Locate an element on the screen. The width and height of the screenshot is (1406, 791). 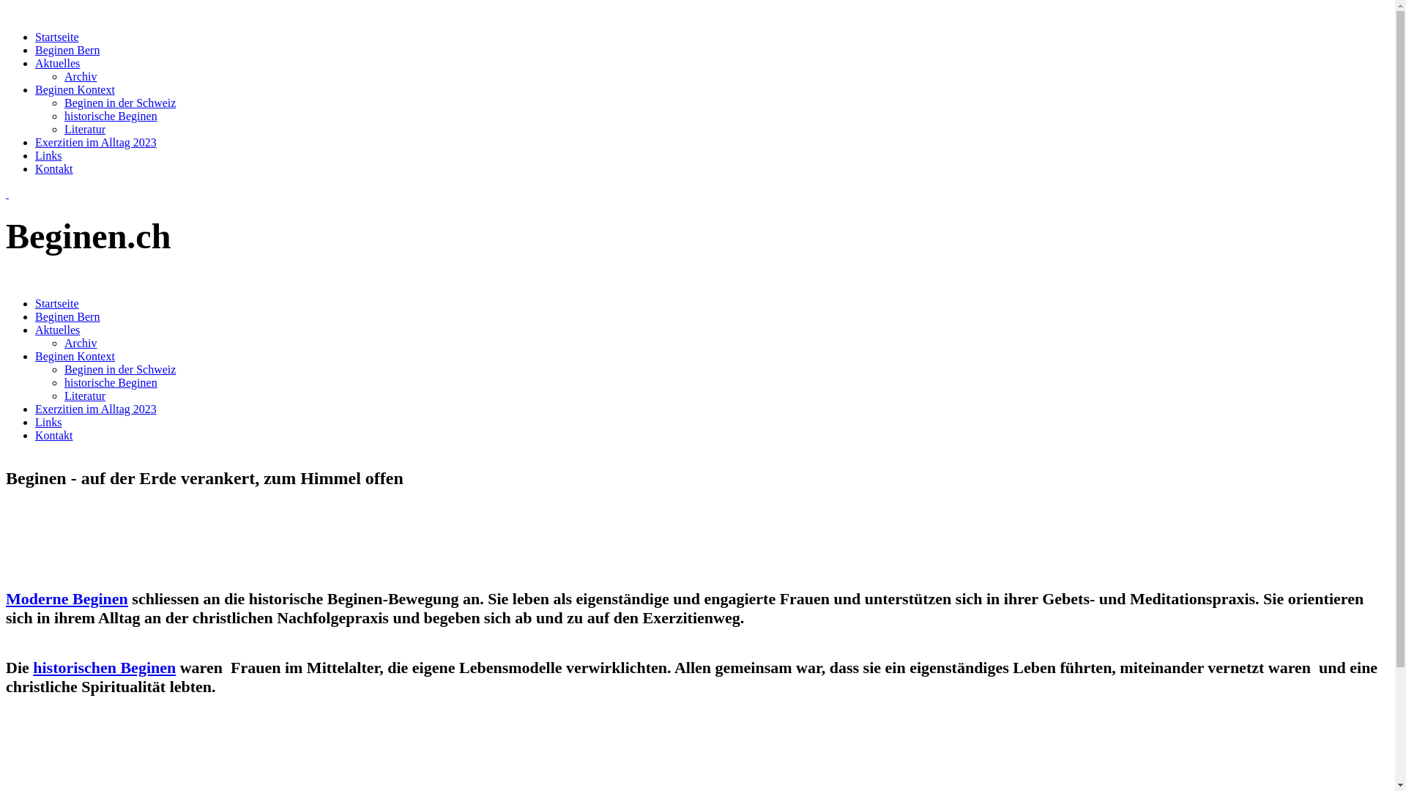
Beginen Kontext is located at coordinates (75, 356).